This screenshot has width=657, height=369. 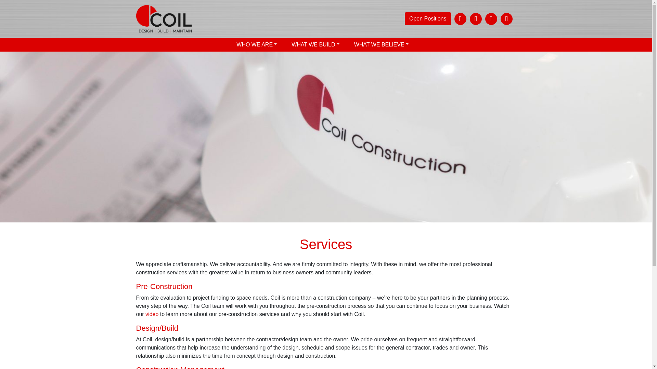 What do you see at coordinates (381, 44) in the screenshot?
I see `WHAT WE BELIEVE` at bounding box center [381, 44].